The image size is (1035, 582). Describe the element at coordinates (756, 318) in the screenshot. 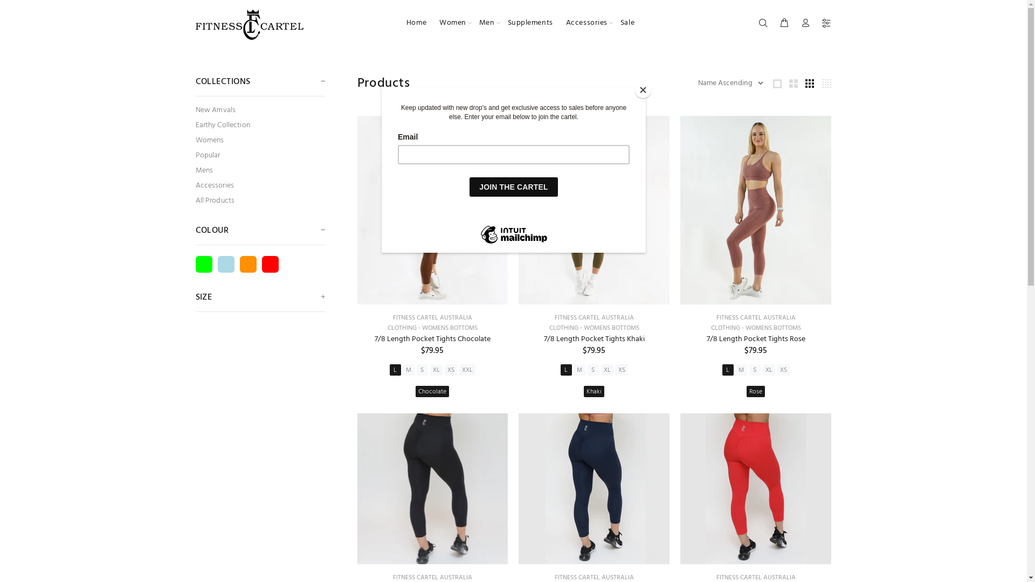

I see `FITNESS CARTEL AUSTRALIA` at that location.